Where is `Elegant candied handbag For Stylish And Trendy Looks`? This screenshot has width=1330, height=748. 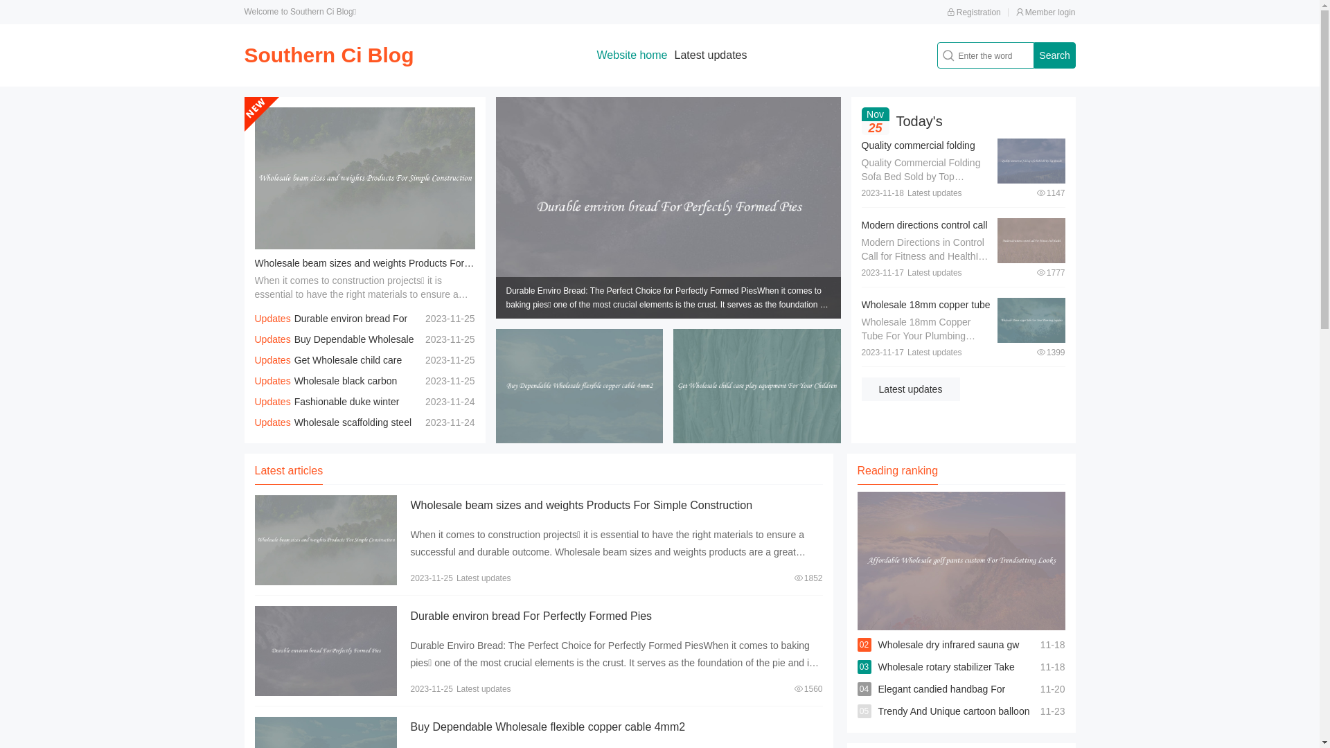 Elegant candied handbag For Stylish And Trendy Looks is located at coordinates (942, 700).